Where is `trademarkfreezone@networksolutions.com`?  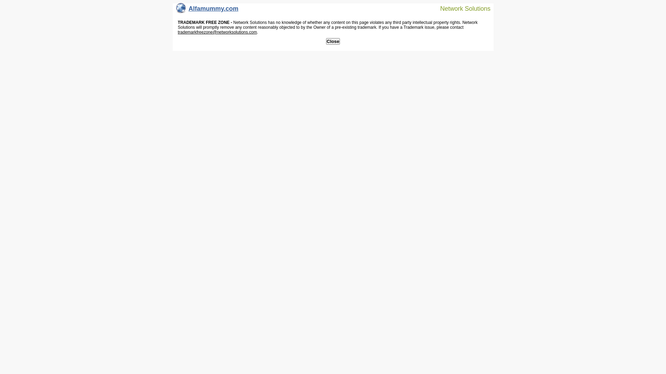 trademarkfreezone@networksolutions.com is located at coordinates (217, 32).